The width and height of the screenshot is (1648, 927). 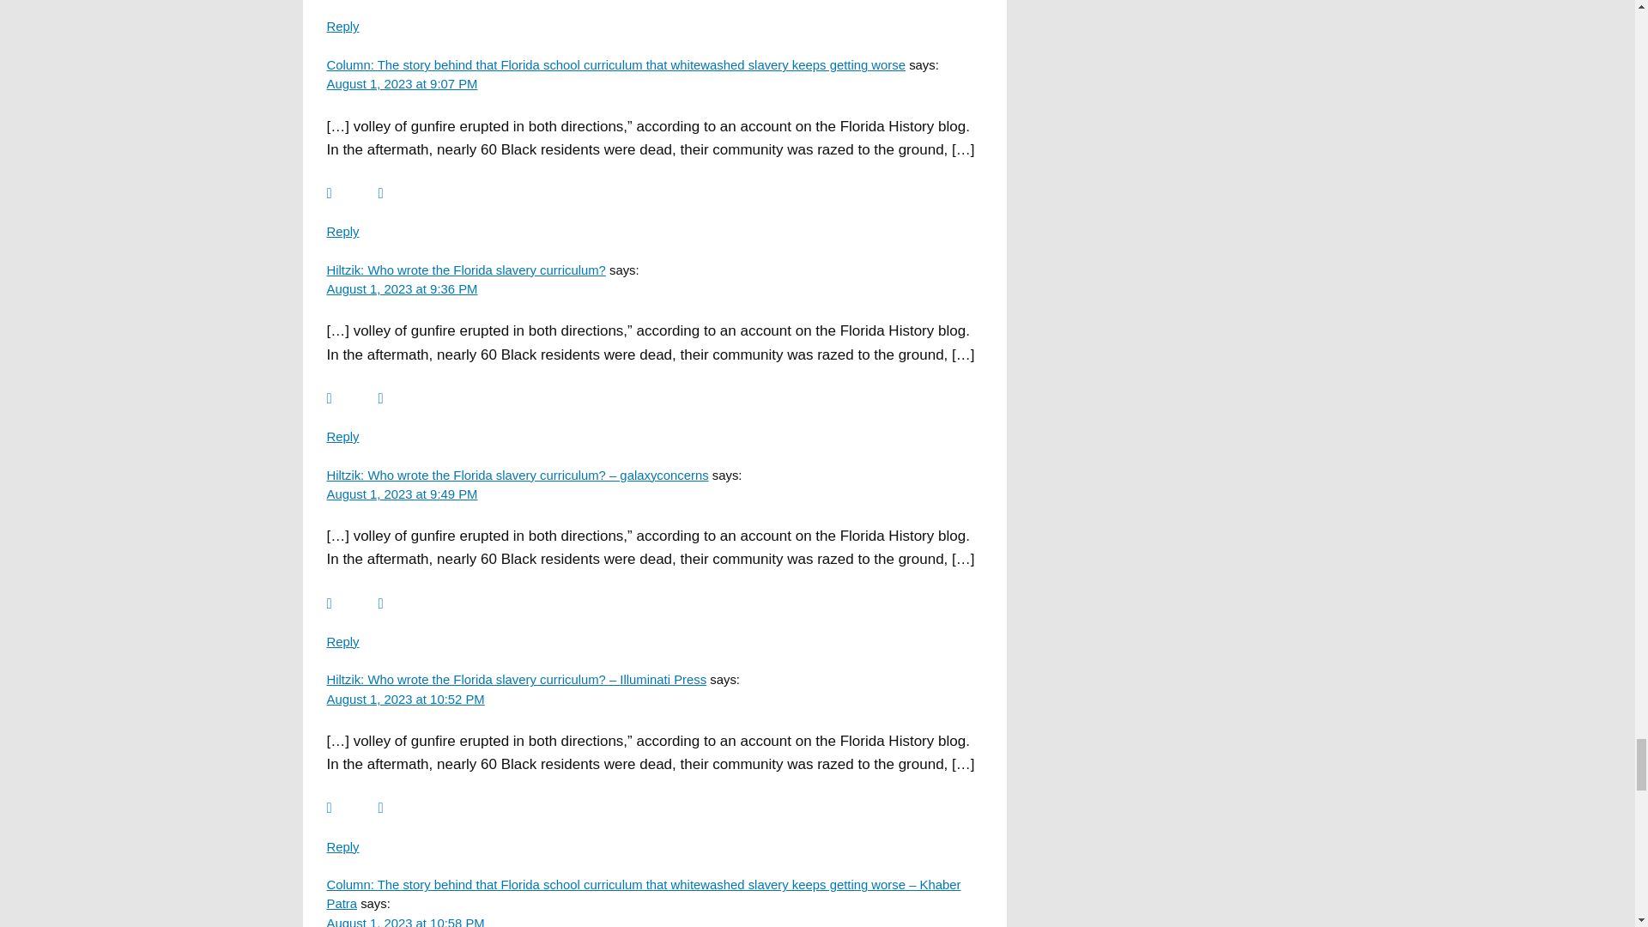 I want to click on Hiltzik: Who wrote the Florida slavery curriculum?, so click(x=465, y=270).